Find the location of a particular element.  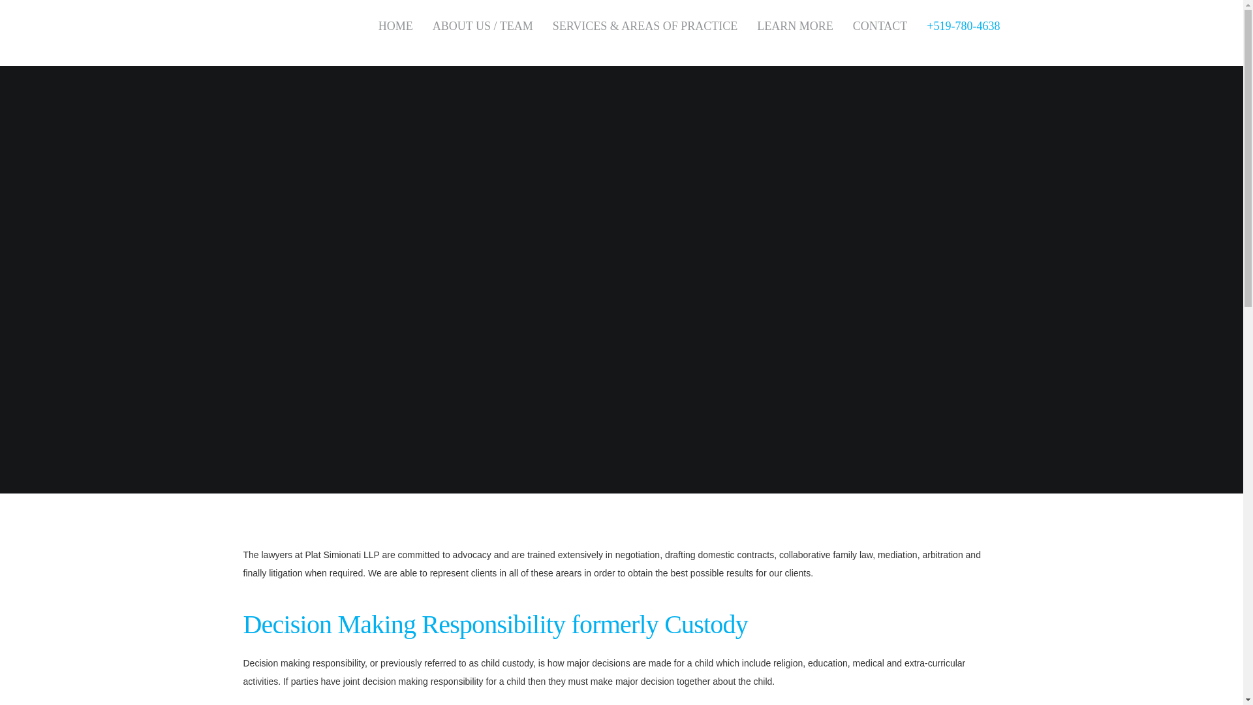

CONTACT is located at coordinates (880, 26).